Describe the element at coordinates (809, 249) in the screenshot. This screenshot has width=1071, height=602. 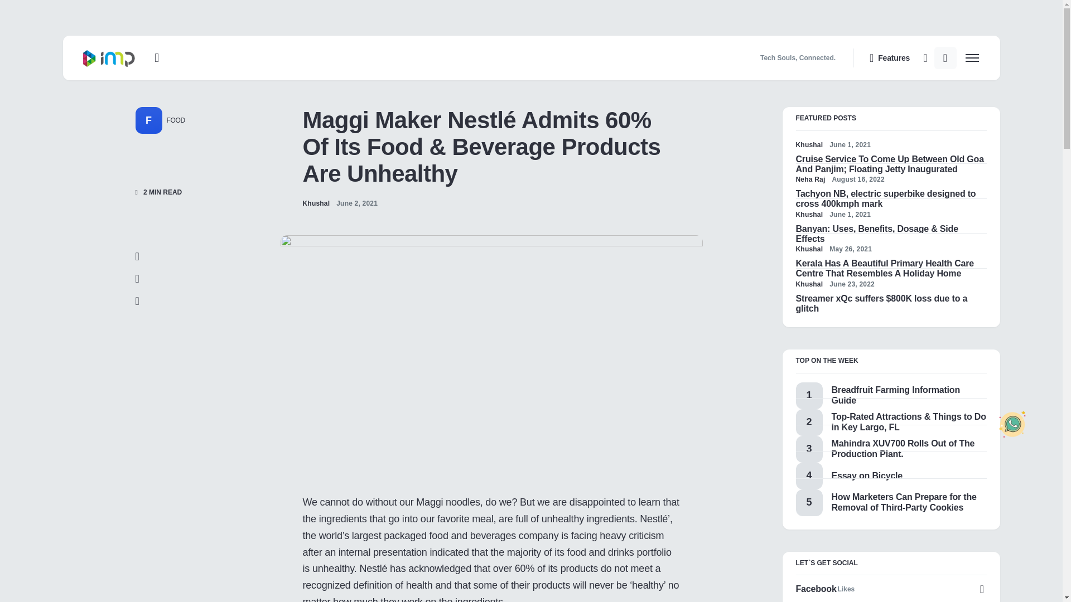
I see `View all posts by Khushal` at that location.